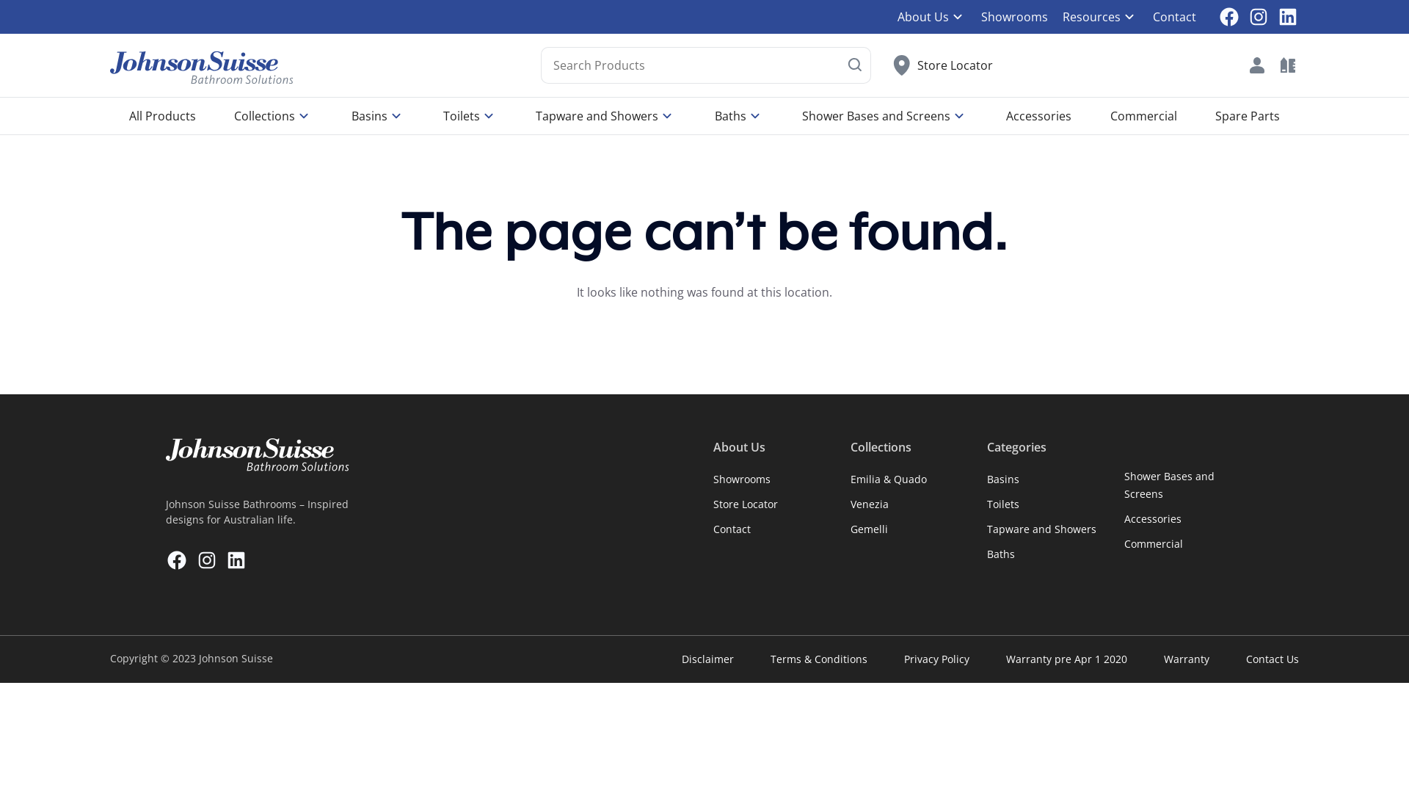  Describe the element at coordinates (1170, 485) in the screenshot. I see `Shower Bases and Screens` at that location.